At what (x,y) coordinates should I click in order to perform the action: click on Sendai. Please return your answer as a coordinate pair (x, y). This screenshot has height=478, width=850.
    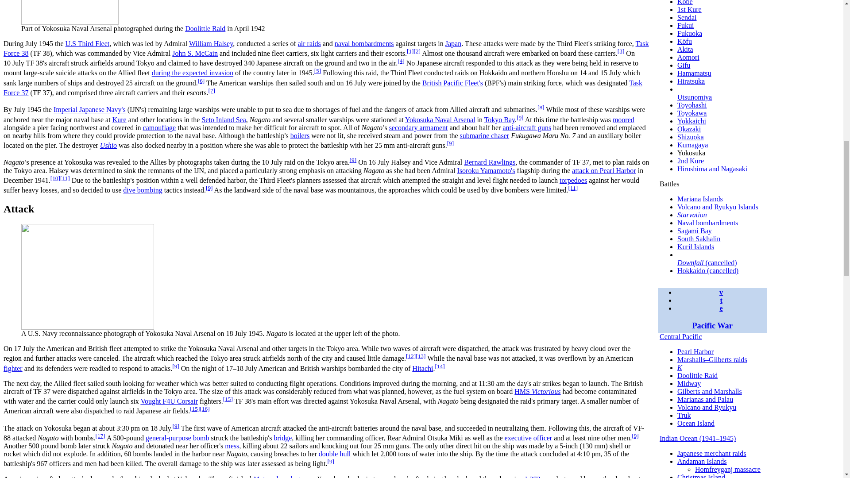
    Looking at the image, I should click on (687, 17).